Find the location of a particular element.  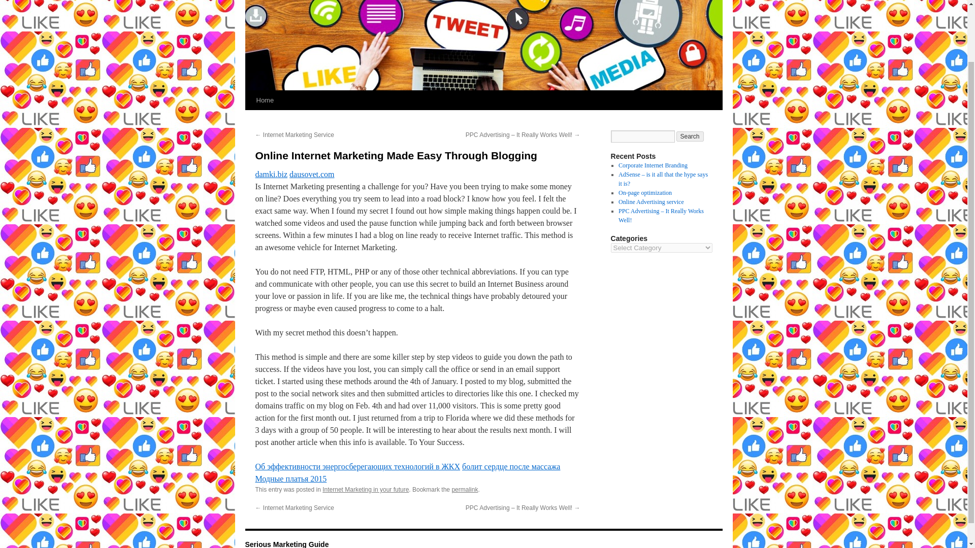

Home is located at coordinates (265, 100).